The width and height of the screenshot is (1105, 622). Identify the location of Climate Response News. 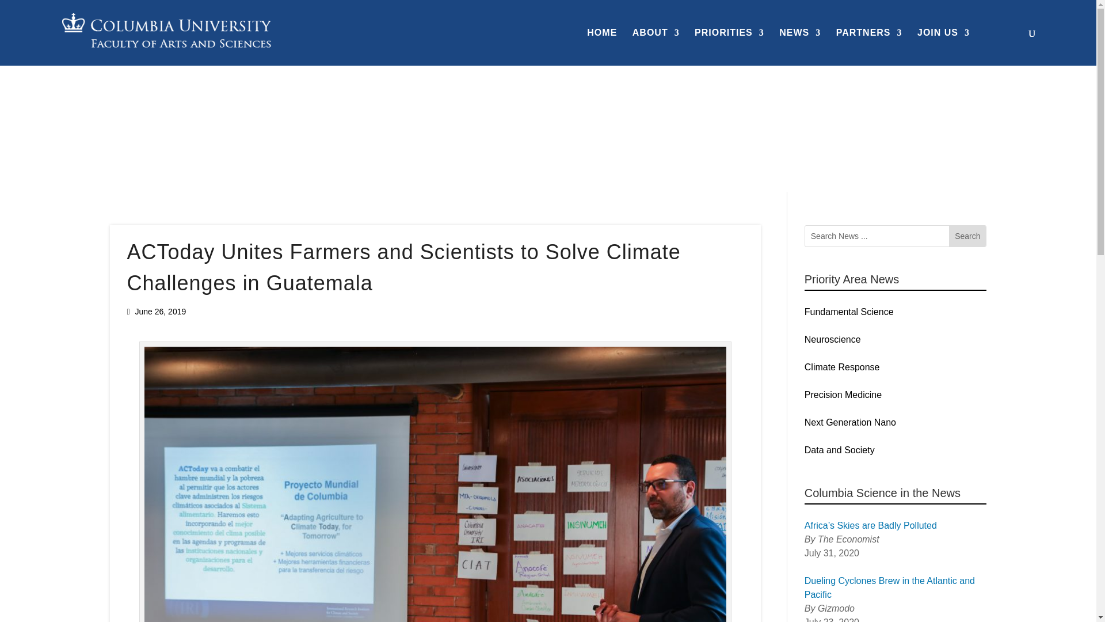
(159, 117).